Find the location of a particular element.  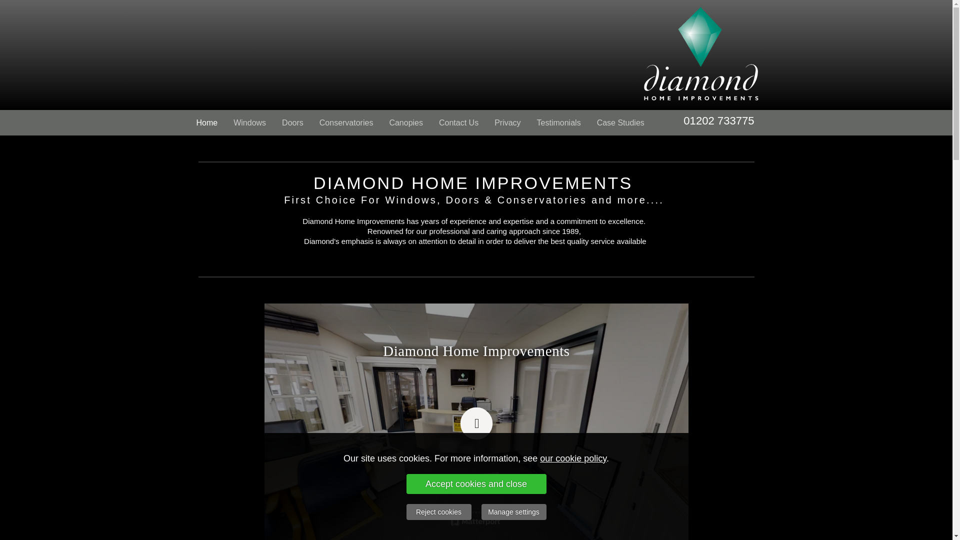

Privacy is located at coordinates (507, 123).